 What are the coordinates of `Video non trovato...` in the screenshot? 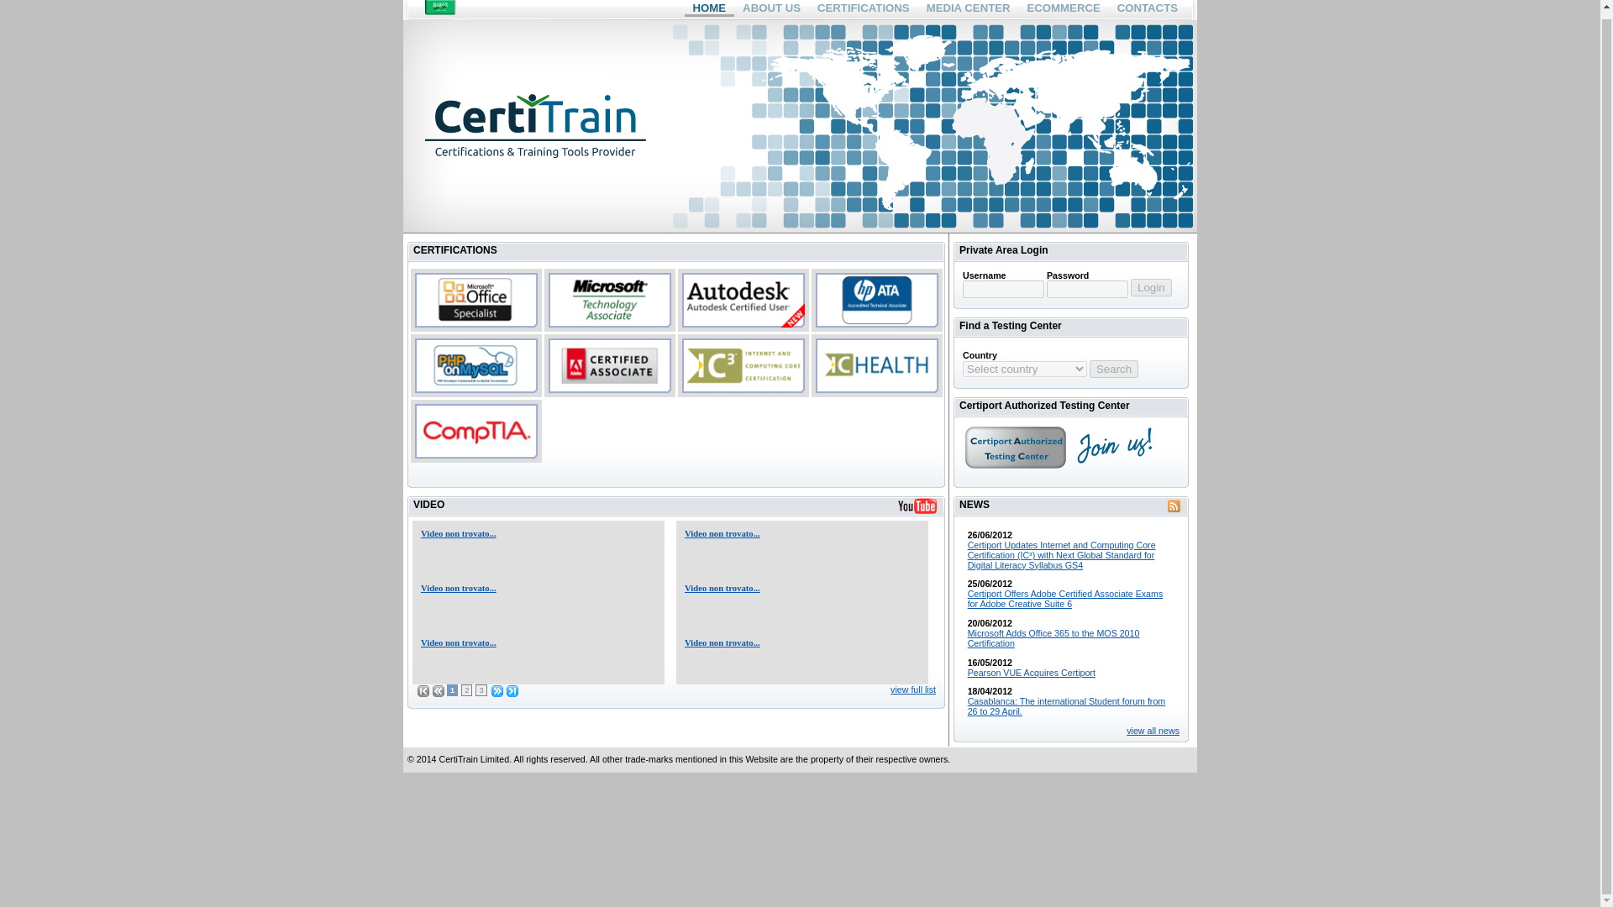 It's located at (459, 588).